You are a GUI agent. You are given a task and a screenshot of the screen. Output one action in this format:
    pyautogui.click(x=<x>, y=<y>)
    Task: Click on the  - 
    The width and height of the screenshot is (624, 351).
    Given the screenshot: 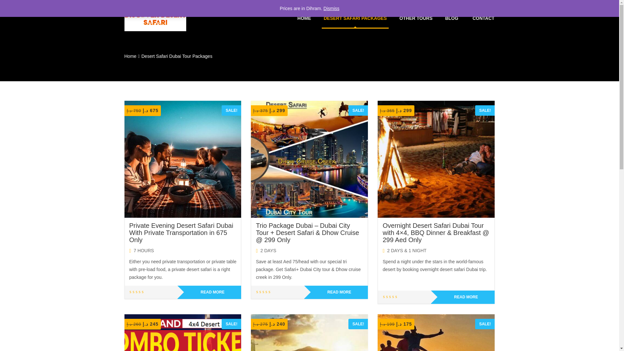 What is the action you would take?
    pyautogui.click(x=155, y=17)
    